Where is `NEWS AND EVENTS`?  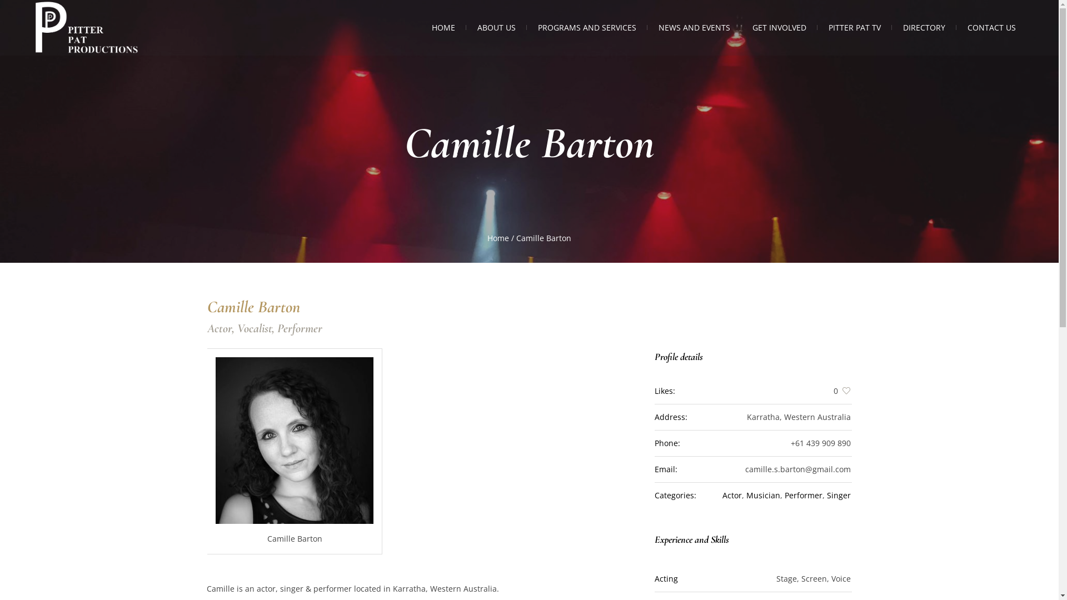
NEWS AND EVENTS is located at coordinates (695, 28).